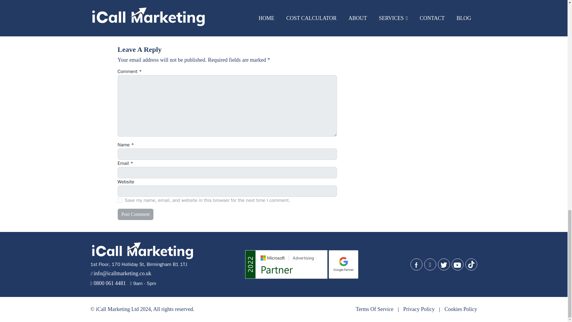  Describe the element at coordinates (135, 214) in the screenshot. I see `Post Comment` at that location.